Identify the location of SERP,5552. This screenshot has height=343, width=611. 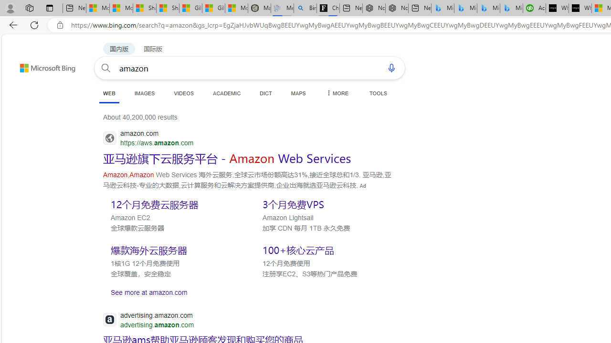
(174, 250).